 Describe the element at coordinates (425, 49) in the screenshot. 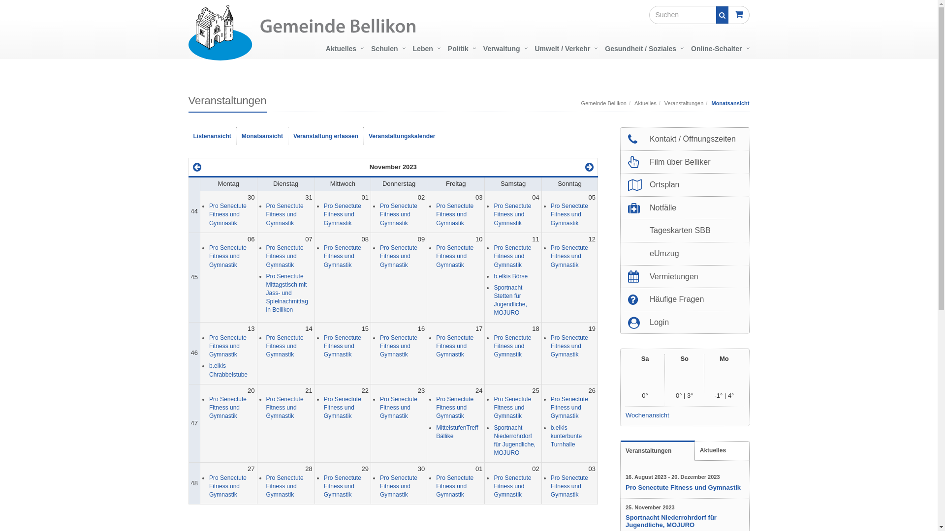

I see `Leben` at that location.